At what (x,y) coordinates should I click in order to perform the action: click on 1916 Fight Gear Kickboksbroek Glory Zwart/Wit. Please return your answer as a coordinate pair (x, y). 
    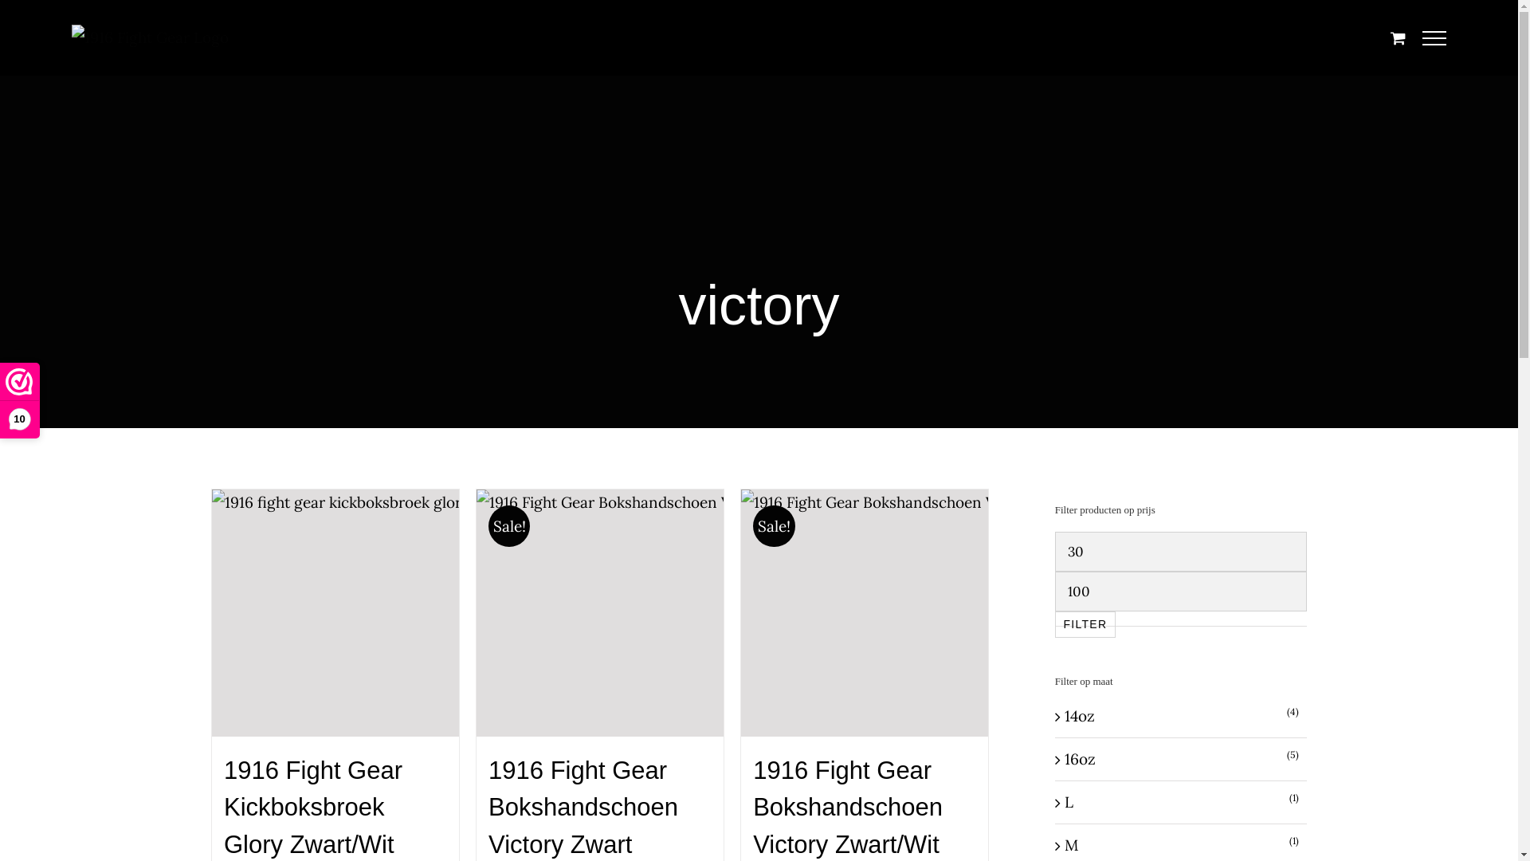
    Looking at the image, I should click on (312, 808).